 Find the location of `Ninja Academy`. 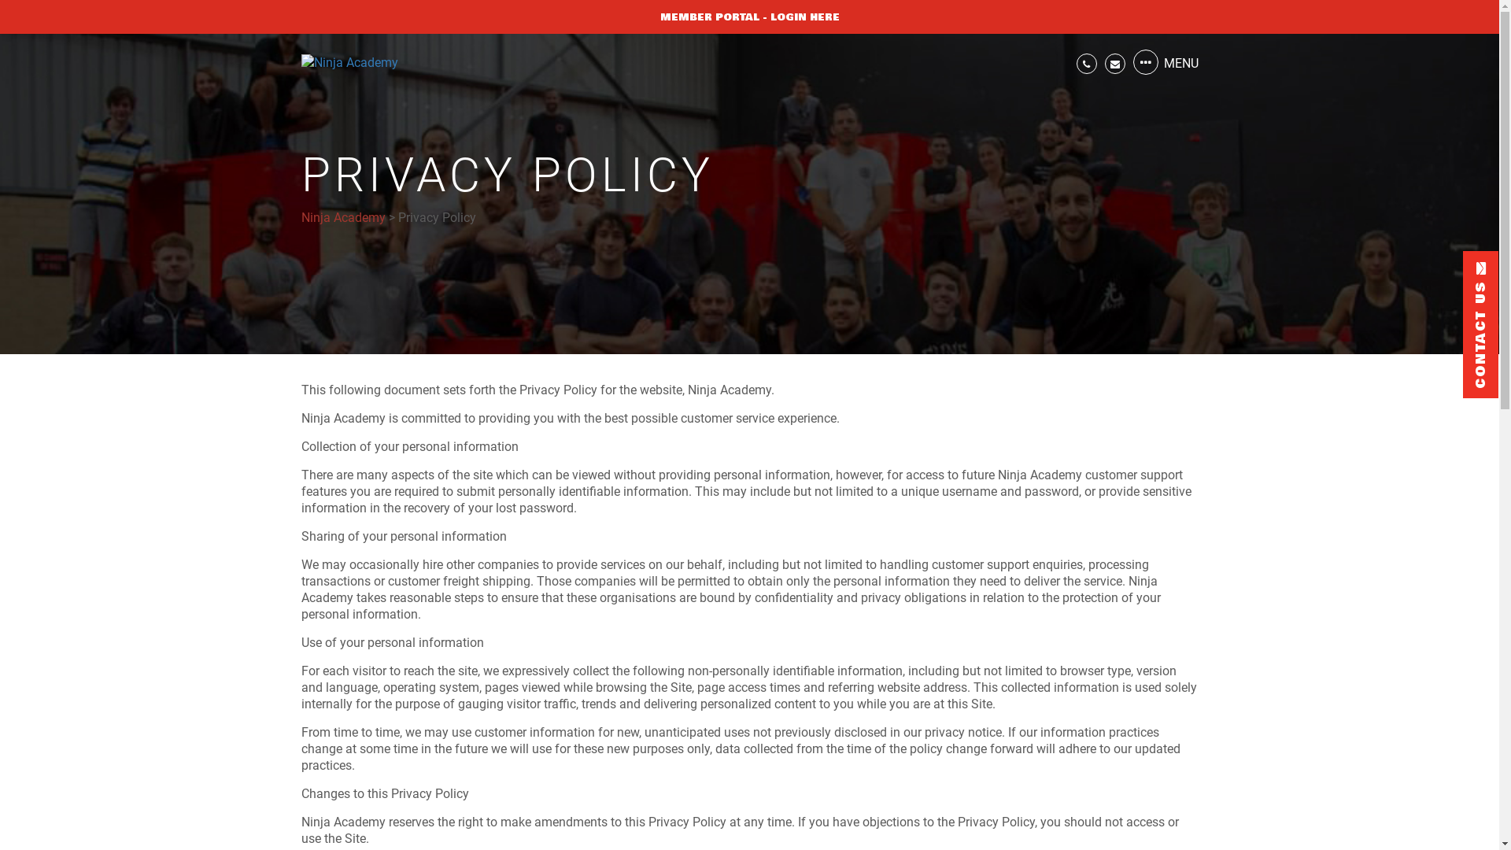

Ninja Academy is located at coordinates (349, 63).